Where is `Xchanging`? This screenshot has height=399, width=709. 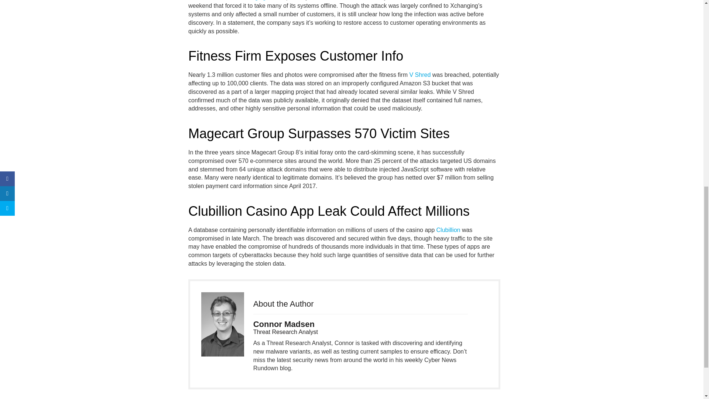 Xchanging is located at coordinates (252, 0).